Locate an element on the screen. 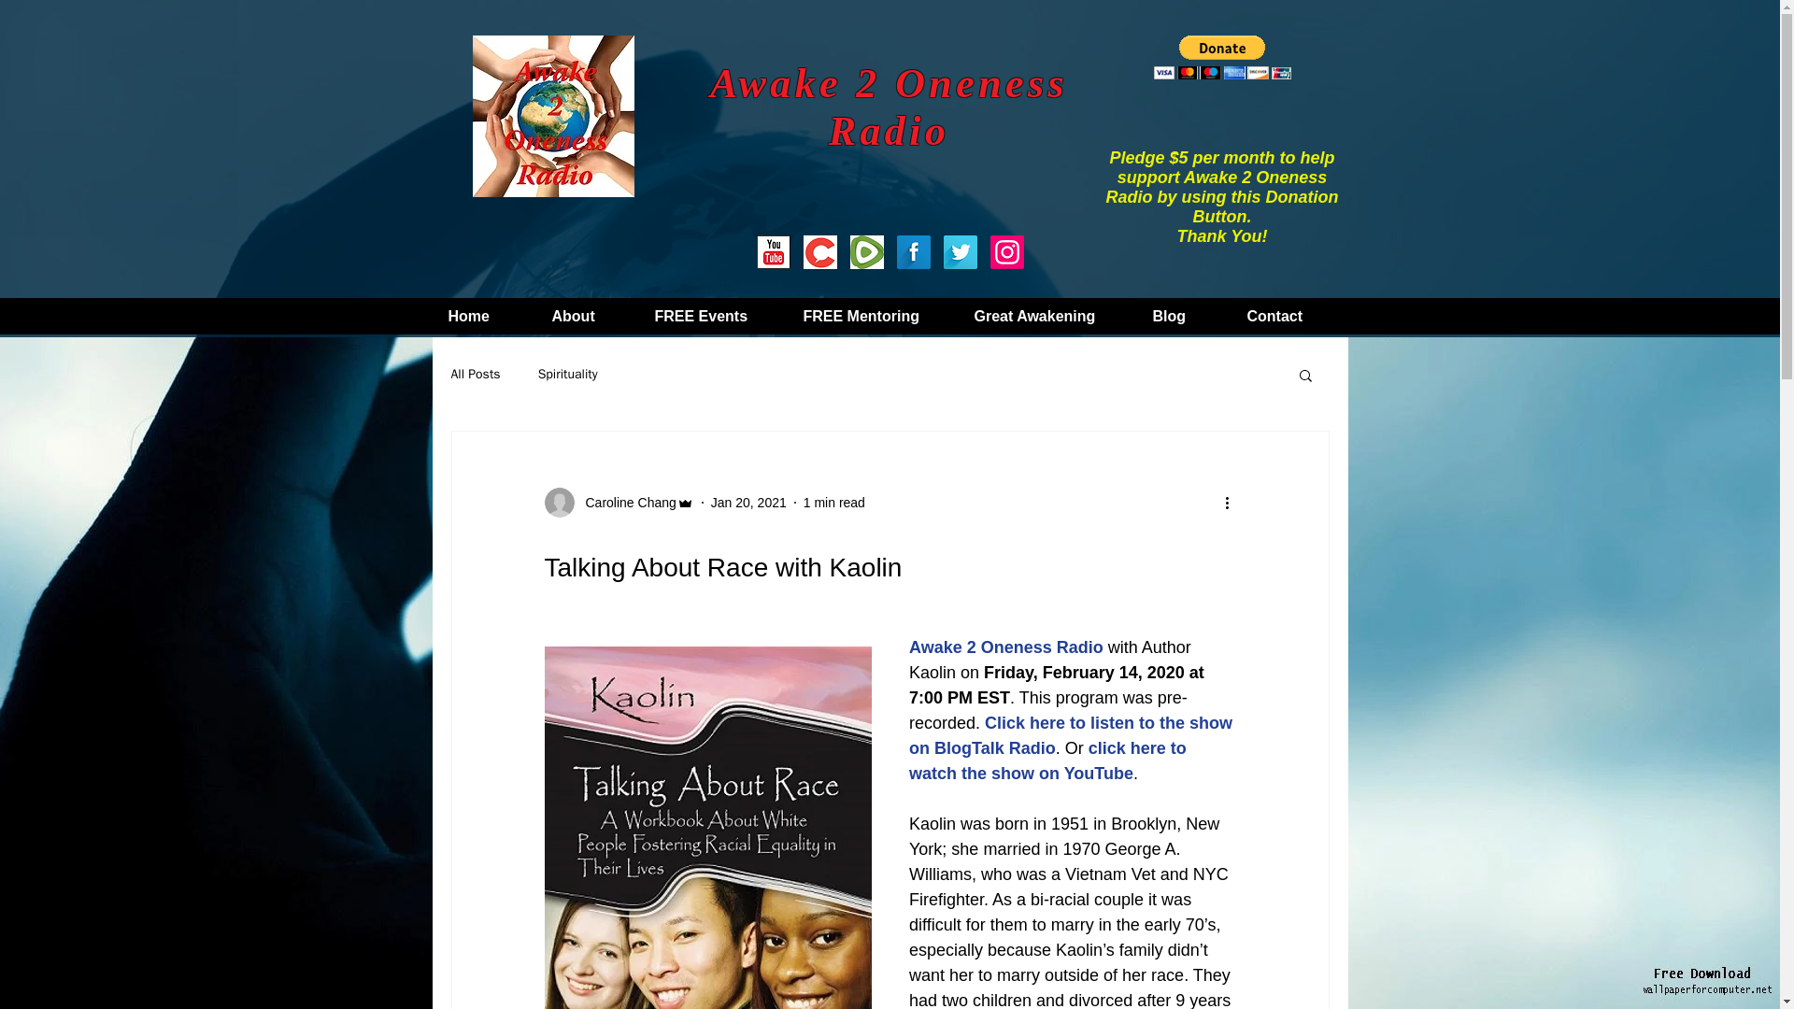 The height and width of the screenshot is (1009, 1794). Spirituality is located at coordinates (568, 375).